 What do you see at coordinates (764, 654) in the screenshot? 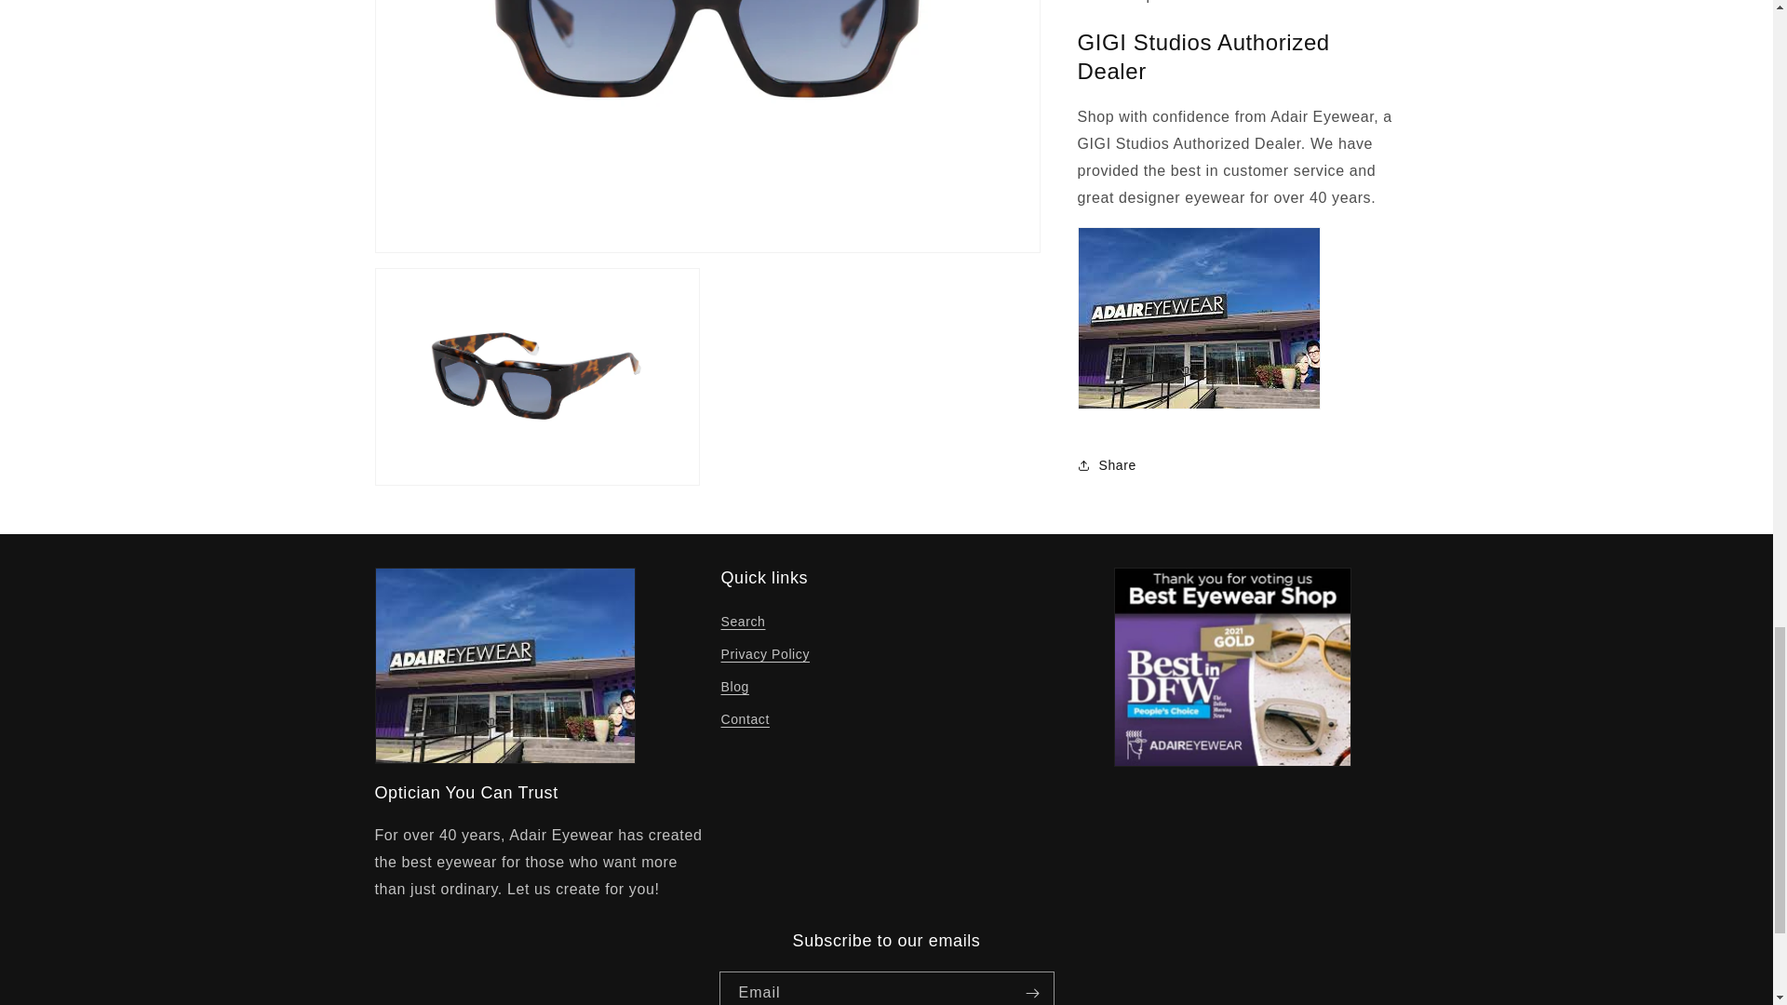
I see `Privacy Policy` at bounding box center [764, 654].